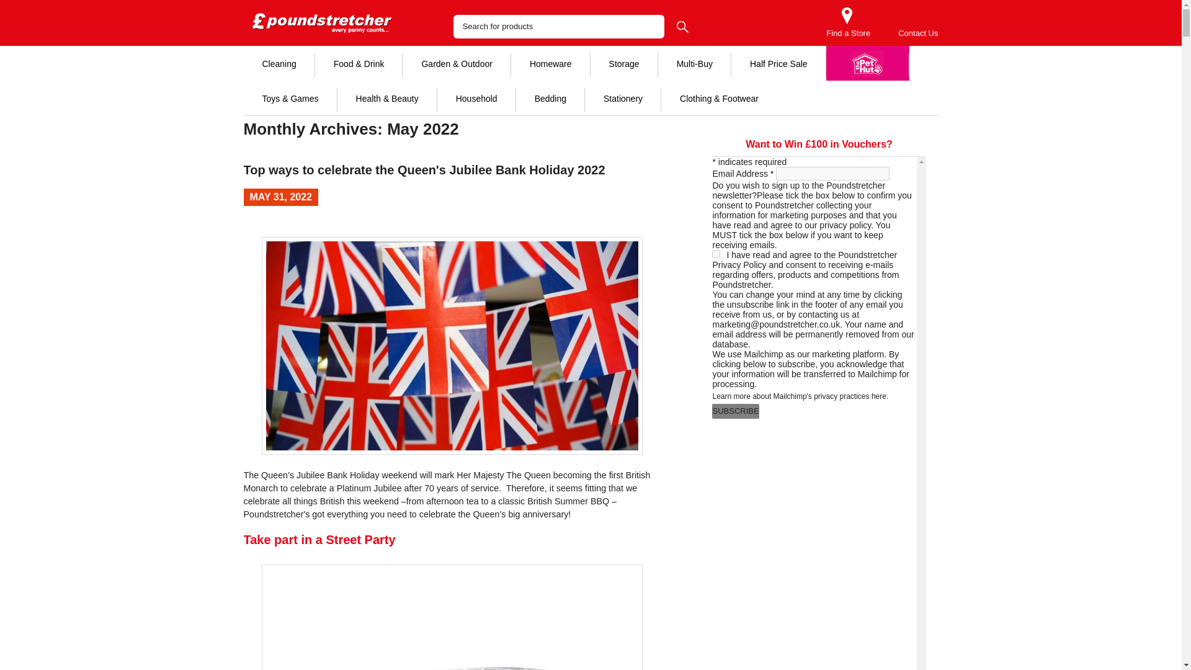 The height and width of the screenshot is (670, 1191). I want to click on Subscribe, so click(736, 411).